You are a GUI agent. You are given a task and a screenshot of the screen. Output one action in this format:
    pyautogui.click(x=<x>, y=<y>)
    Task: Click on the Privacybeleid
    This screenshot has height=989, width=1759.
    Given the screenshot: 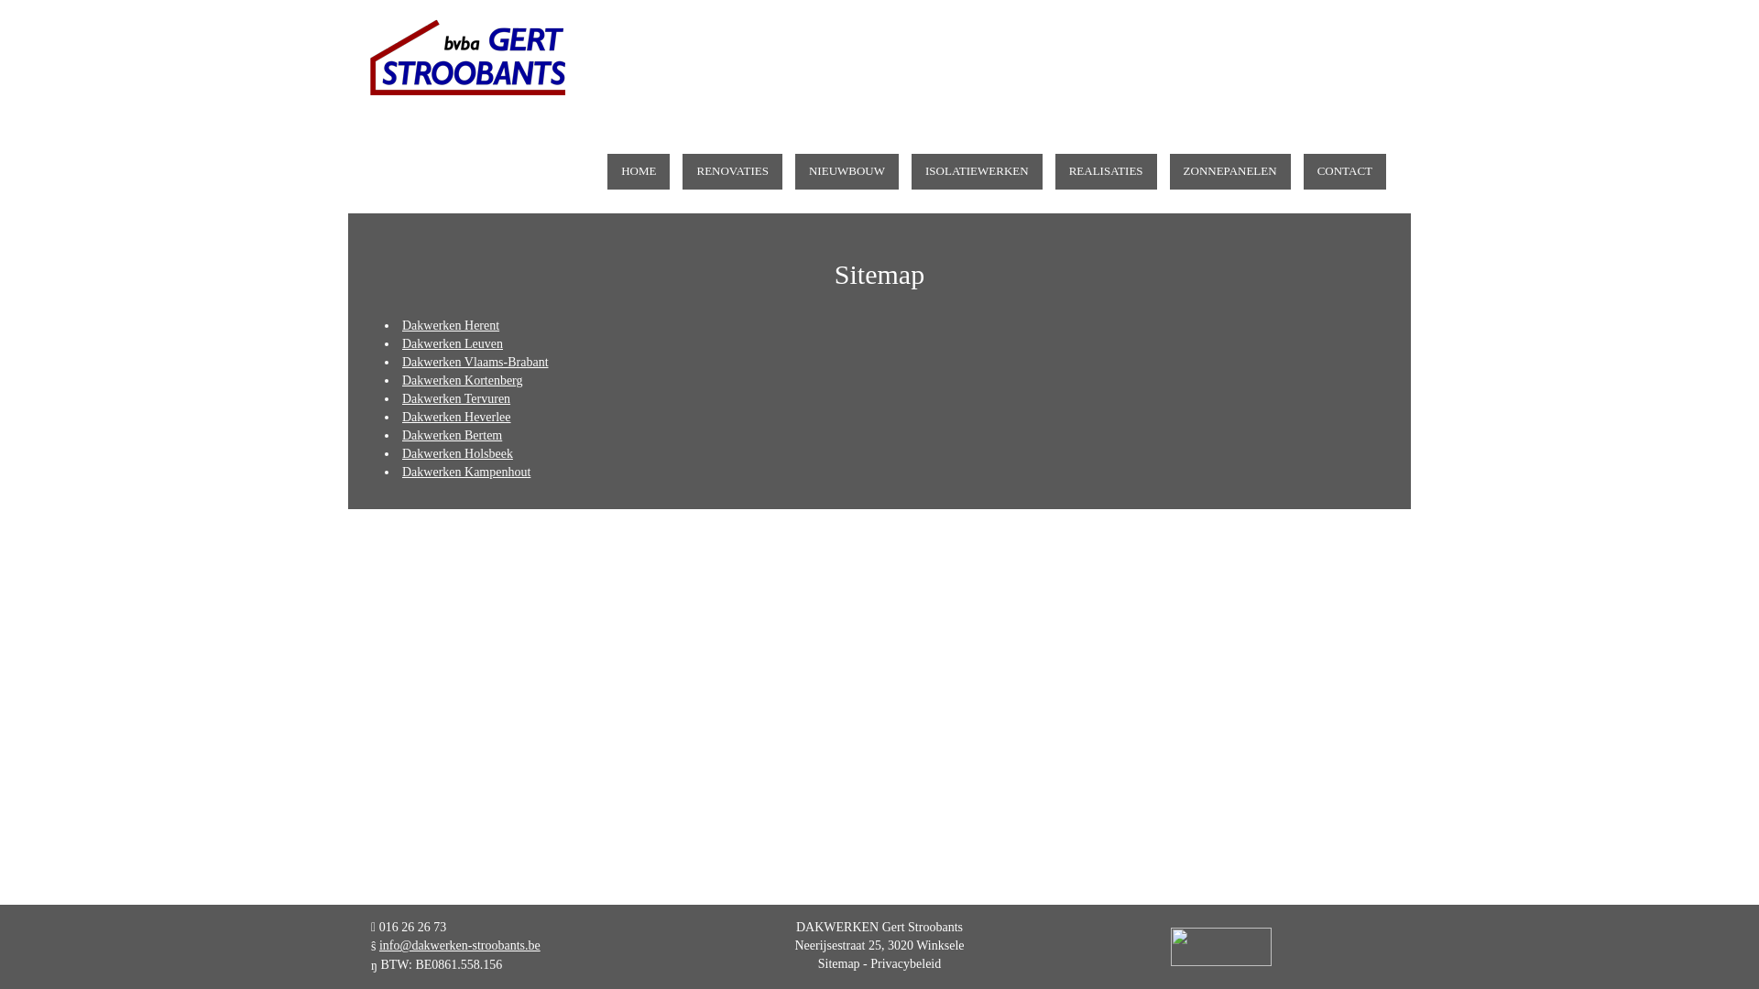 What is the action you would take?
    pyautogui.click(x=905, y=963)
    